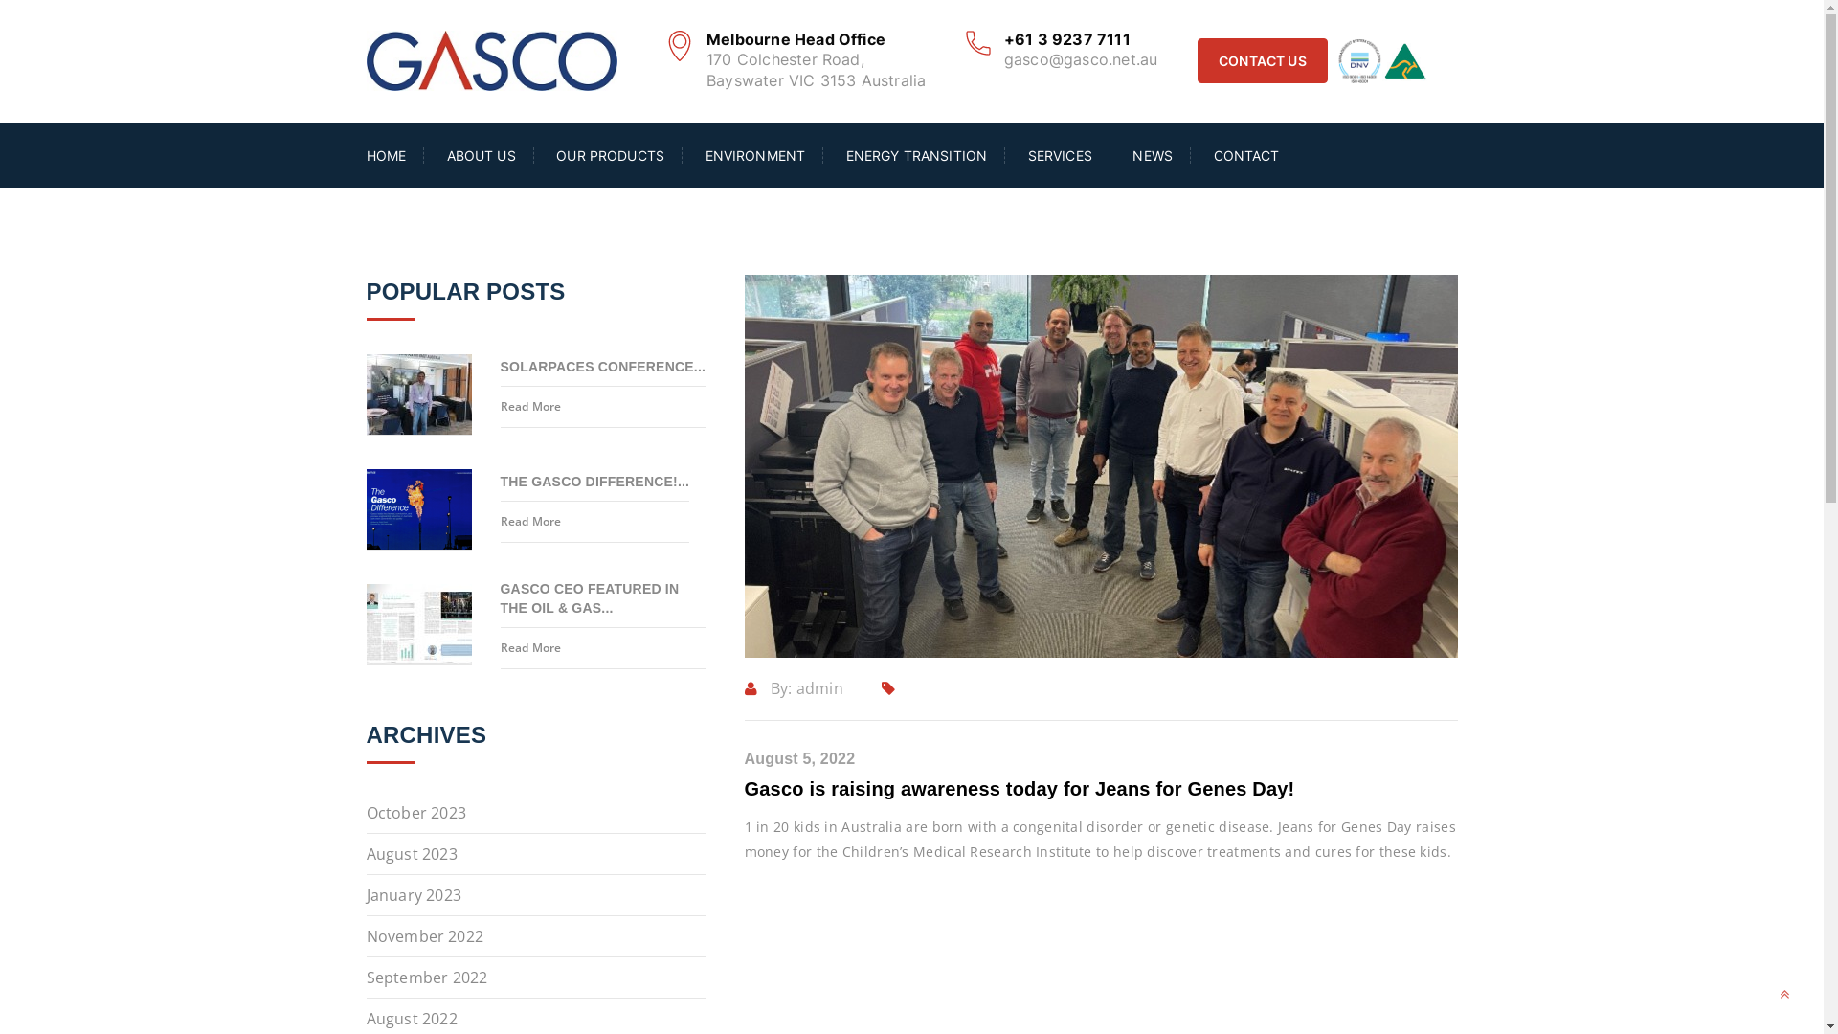 This screenshot has width=1838, height=1034. I want to click on January 2023, so click(536, 896).